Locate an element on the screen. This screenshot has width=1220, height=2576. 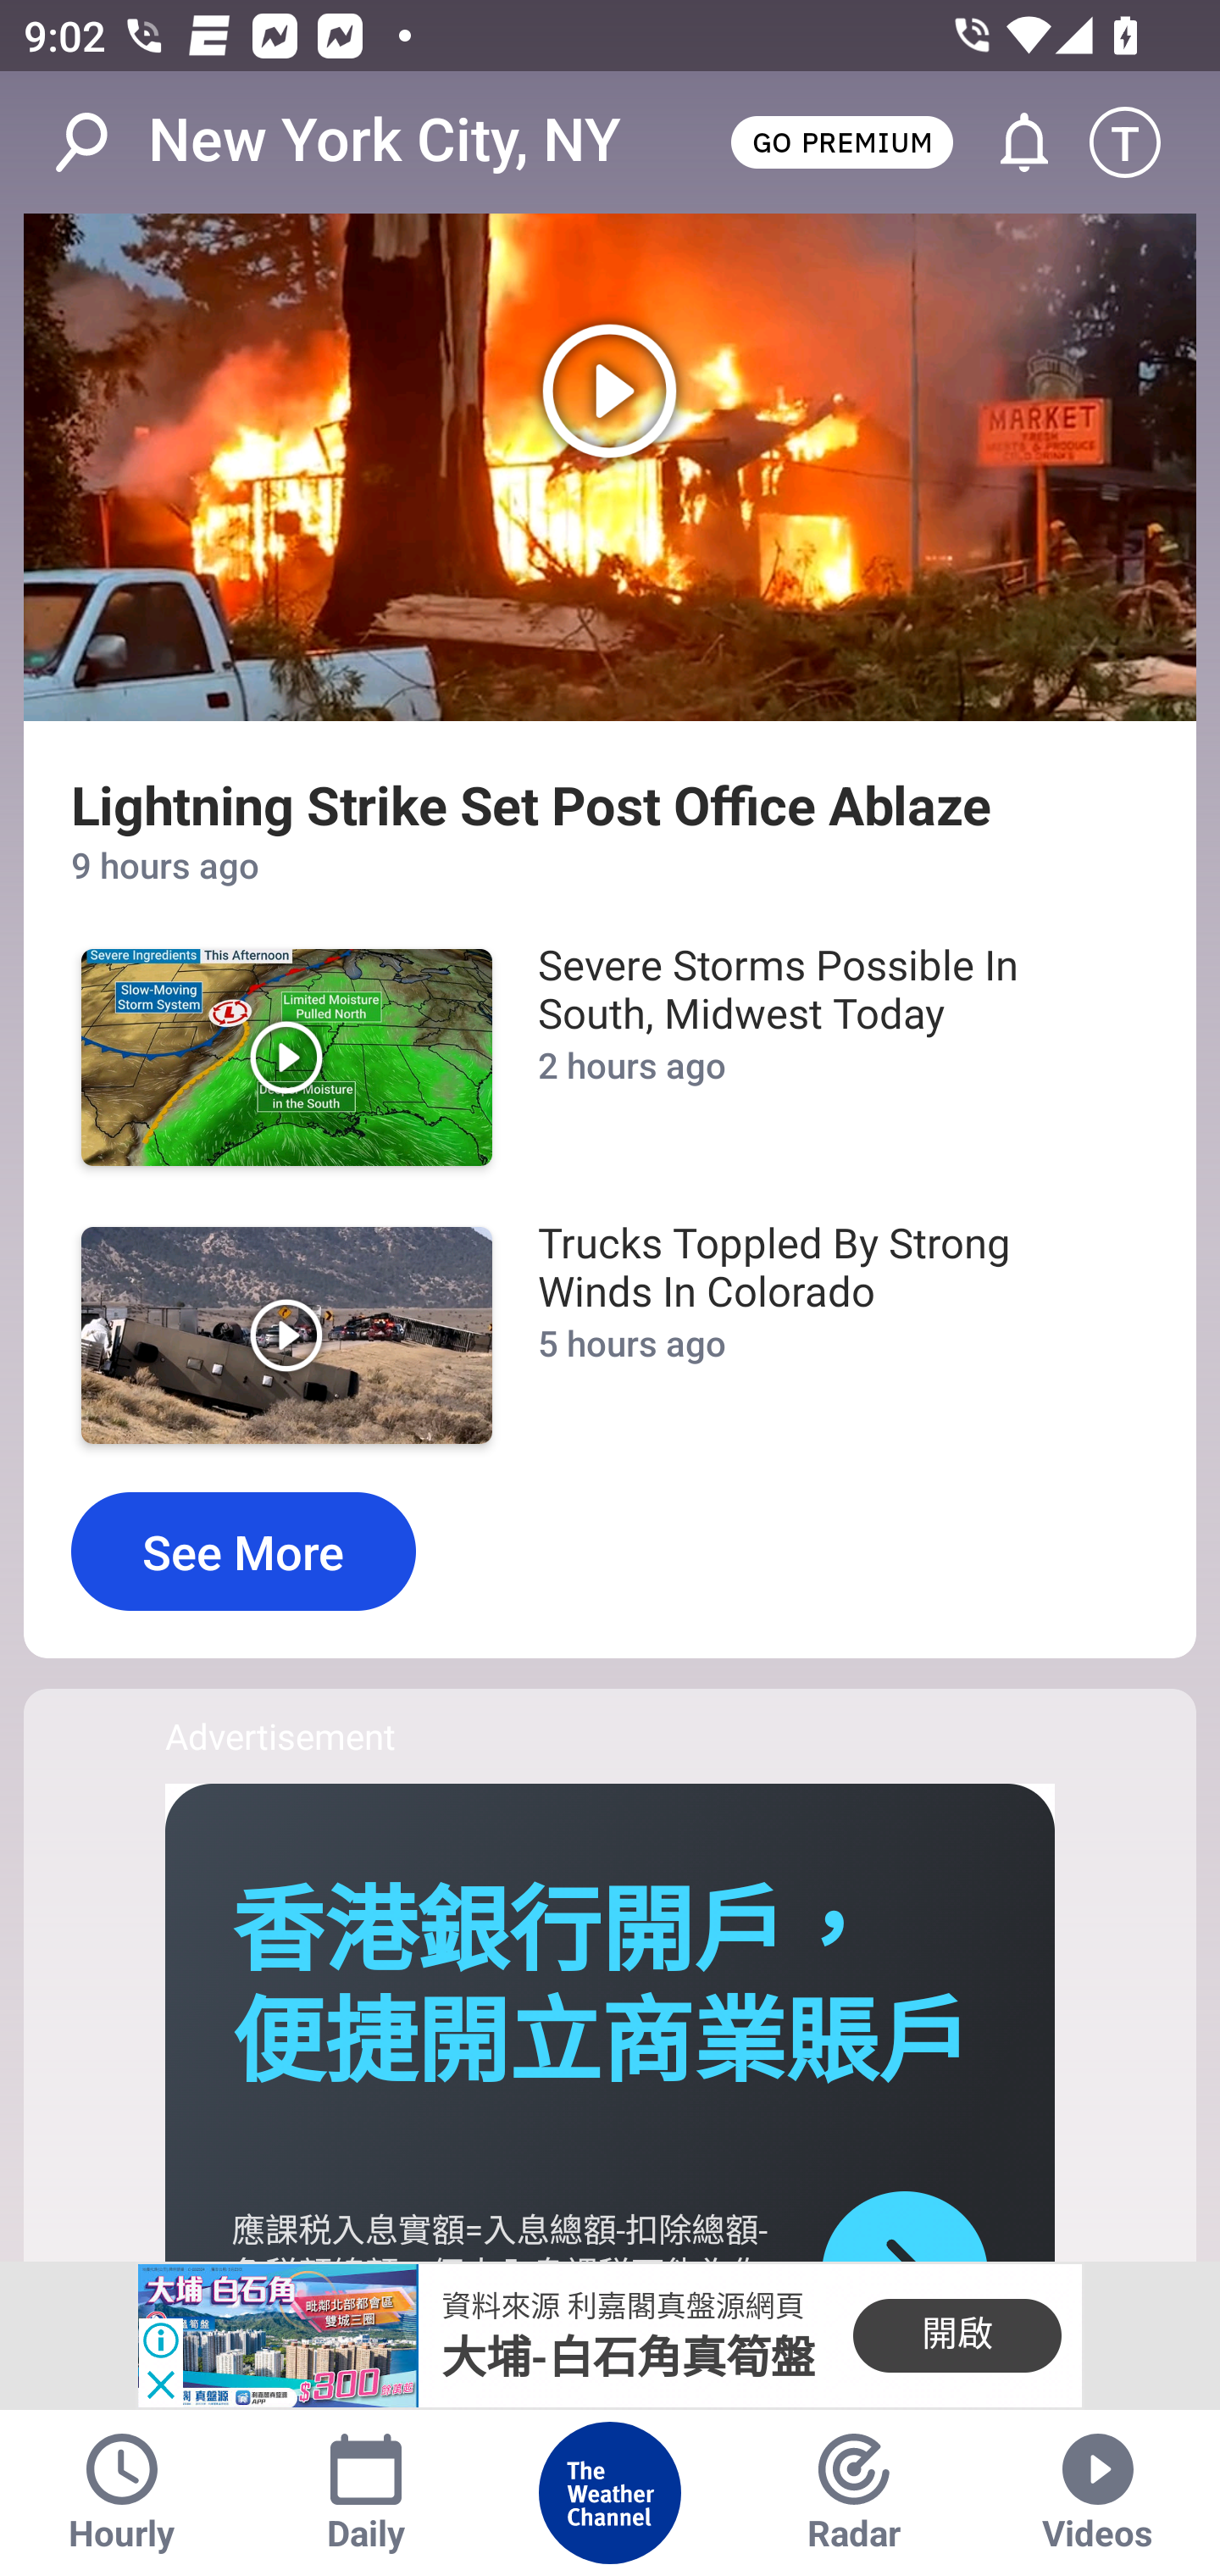
Go to Alerts and Notifications is located at coordinates (1009, 142).